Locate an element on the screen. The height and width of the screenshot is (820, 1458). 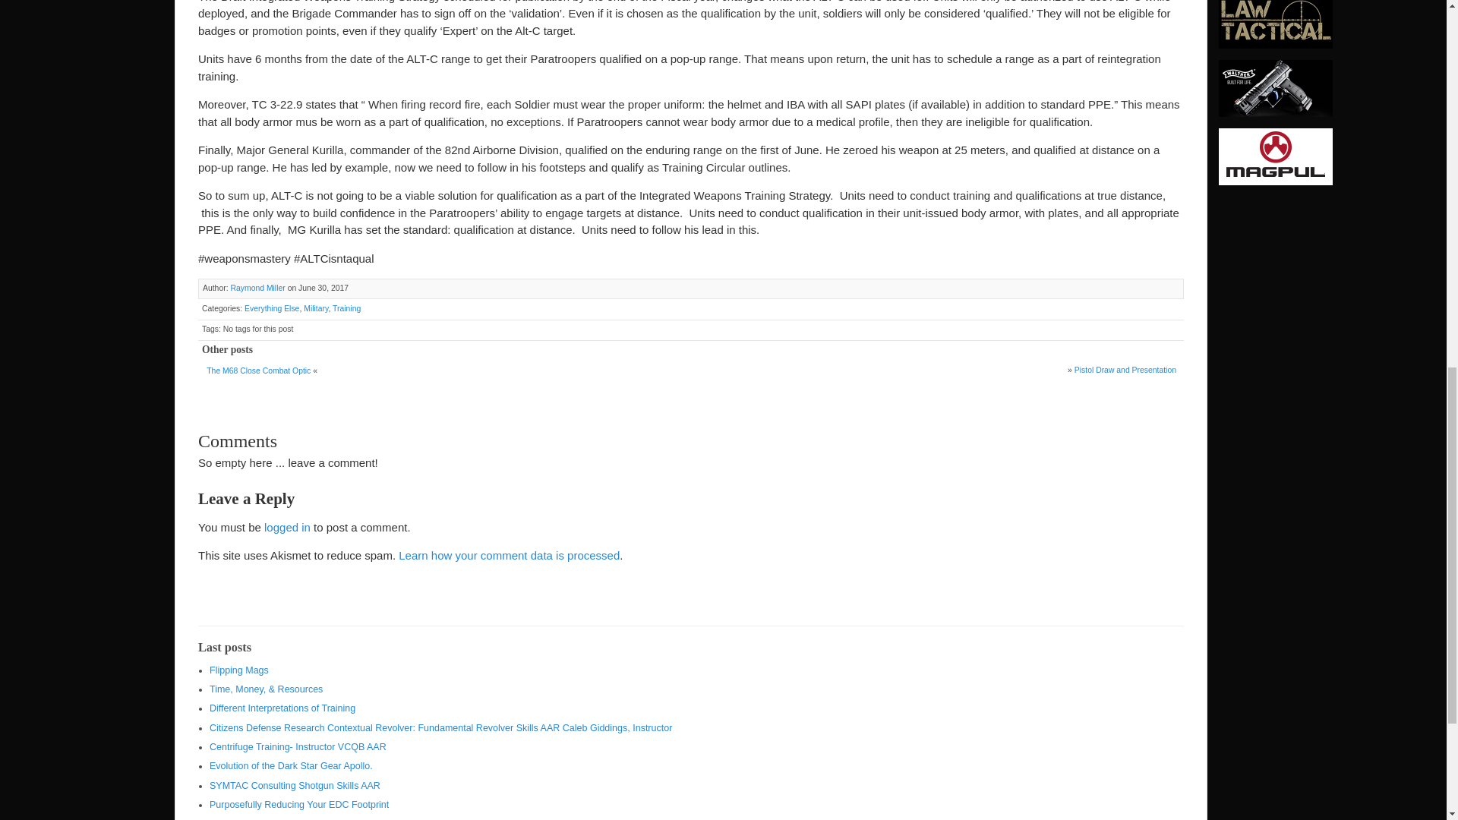
Everything Else is located at coordinates (272, 308).